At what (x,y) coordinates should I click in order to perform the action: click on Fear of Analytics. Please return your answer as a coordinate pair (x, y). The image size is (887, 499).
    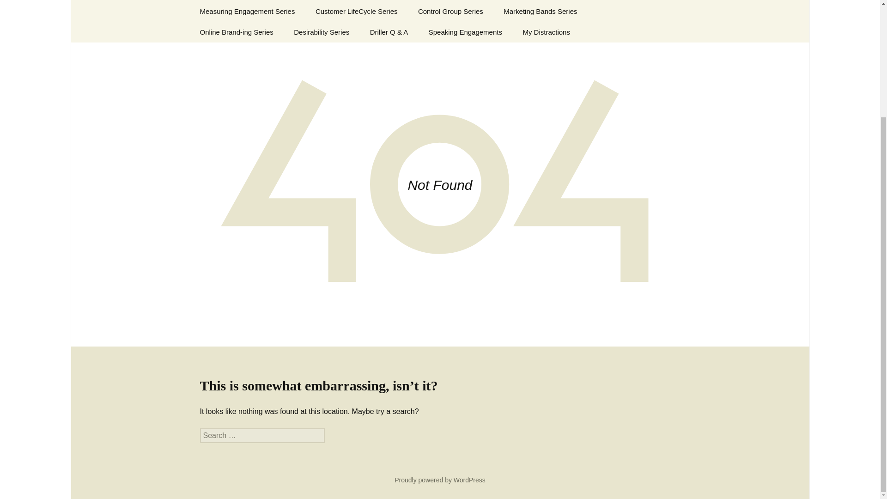
    Looking at the image, I should click on (225, 0).